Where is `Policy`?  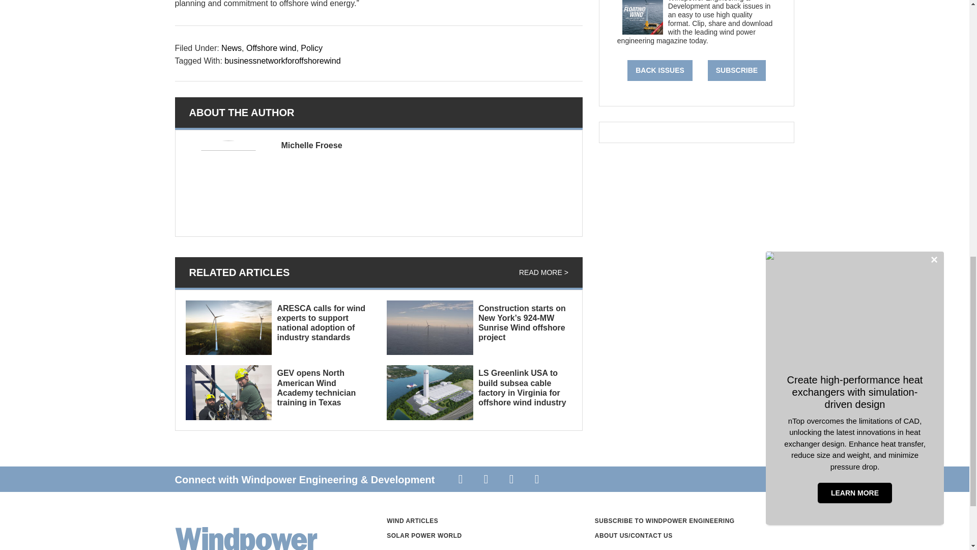
Policy is located at coordinates (311, 48).